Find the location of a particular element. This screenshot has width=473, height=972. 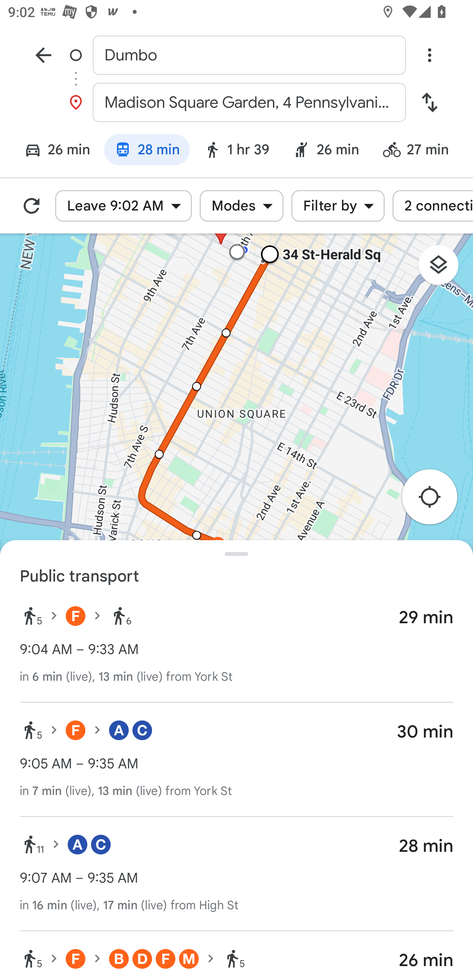

Swap start and destination is located at coordinates (429, 102).